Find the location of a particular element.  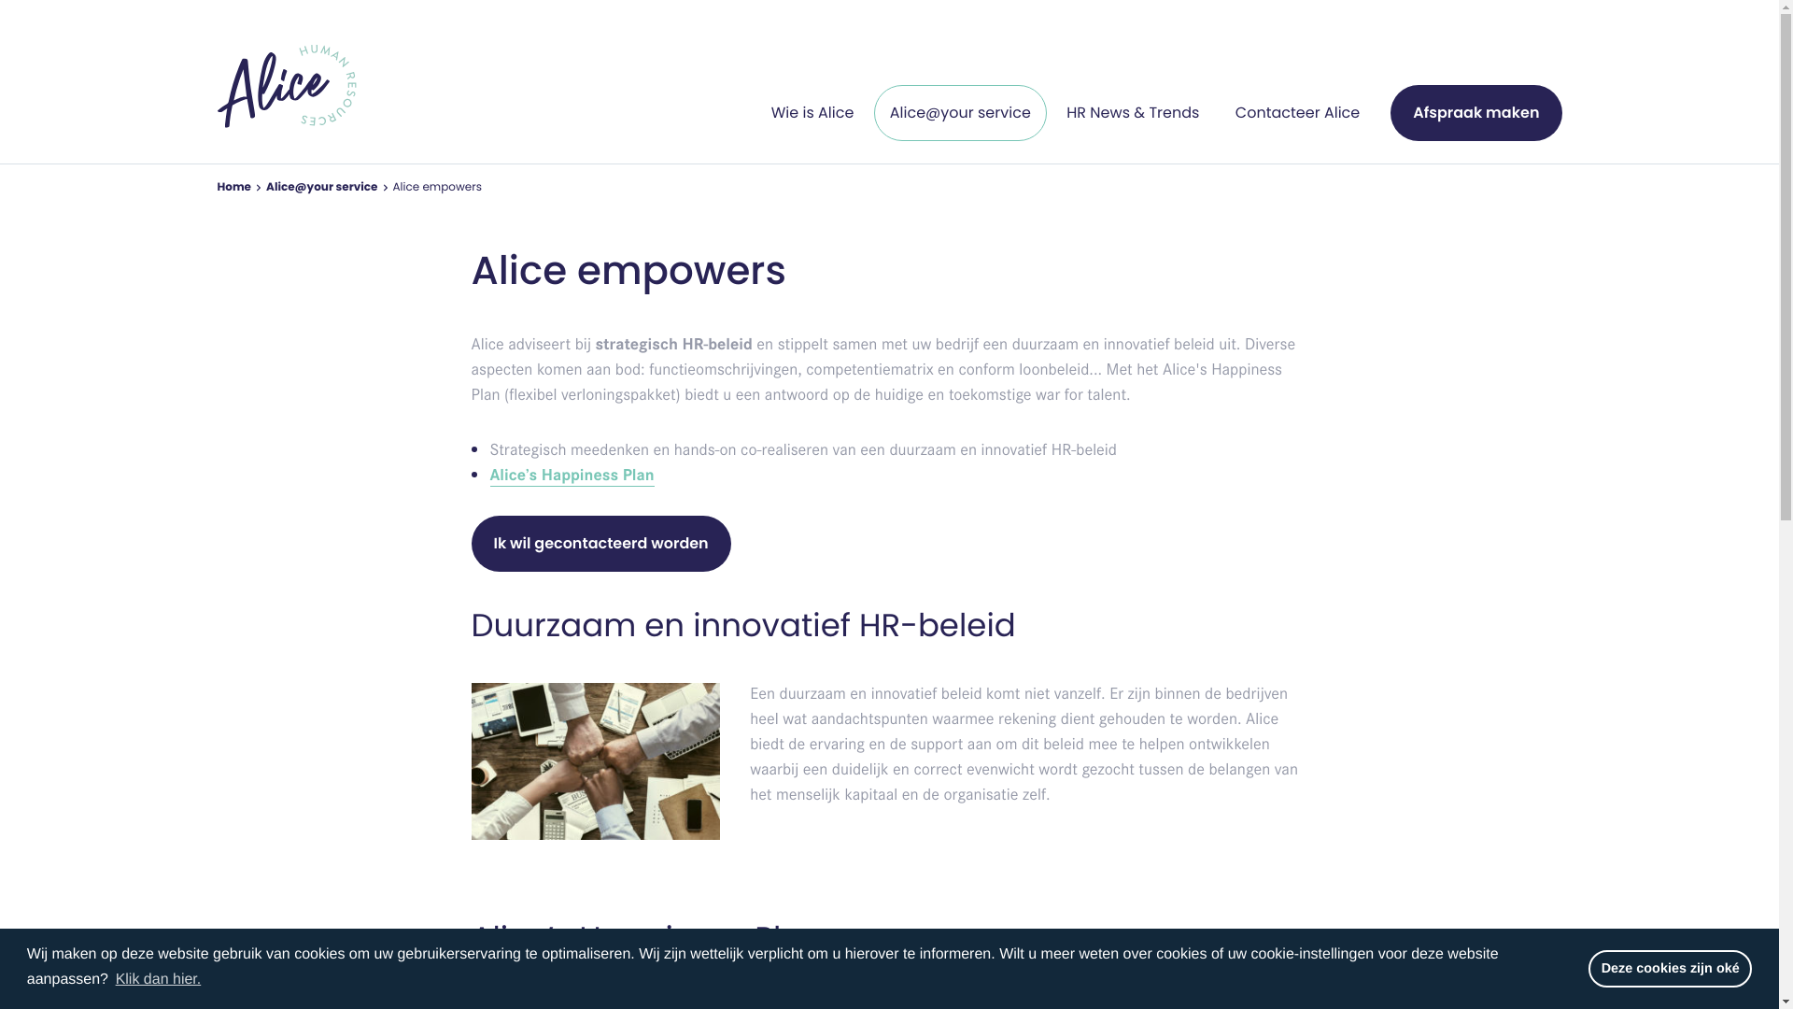

Alice@your service is located at coordinates (960, 113).